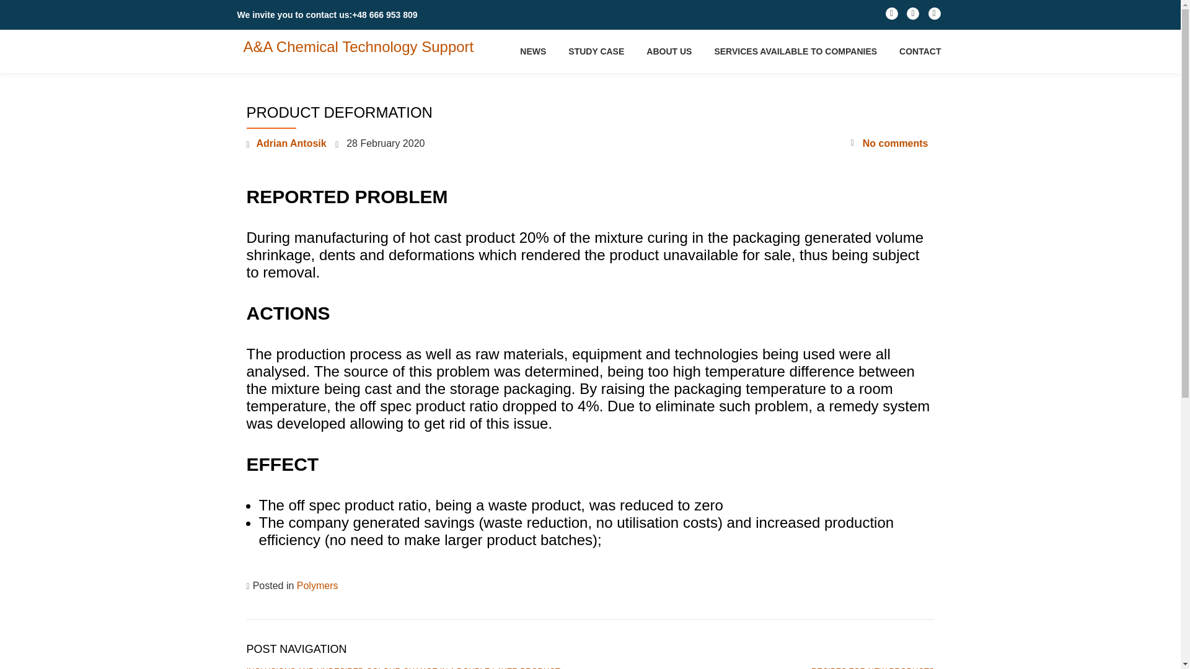 The height and width of the screenshot is (669, 1190). I want to click on ABOUT US, so click(668, 51).